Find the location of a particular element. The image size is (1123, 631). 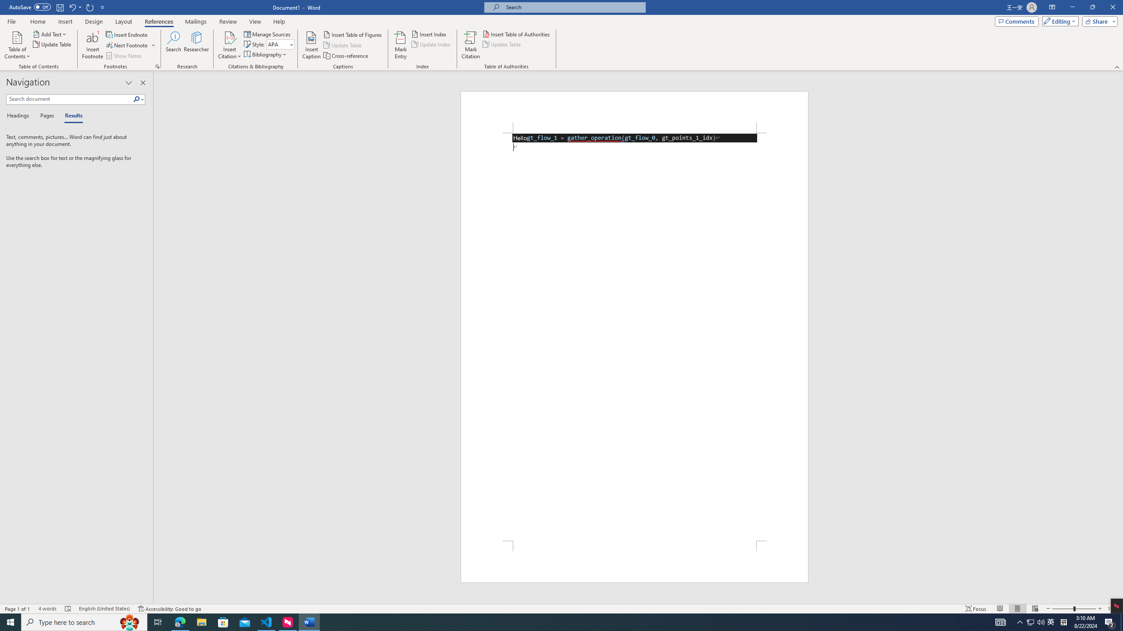

Update Index is located at coordinates (432, 44).